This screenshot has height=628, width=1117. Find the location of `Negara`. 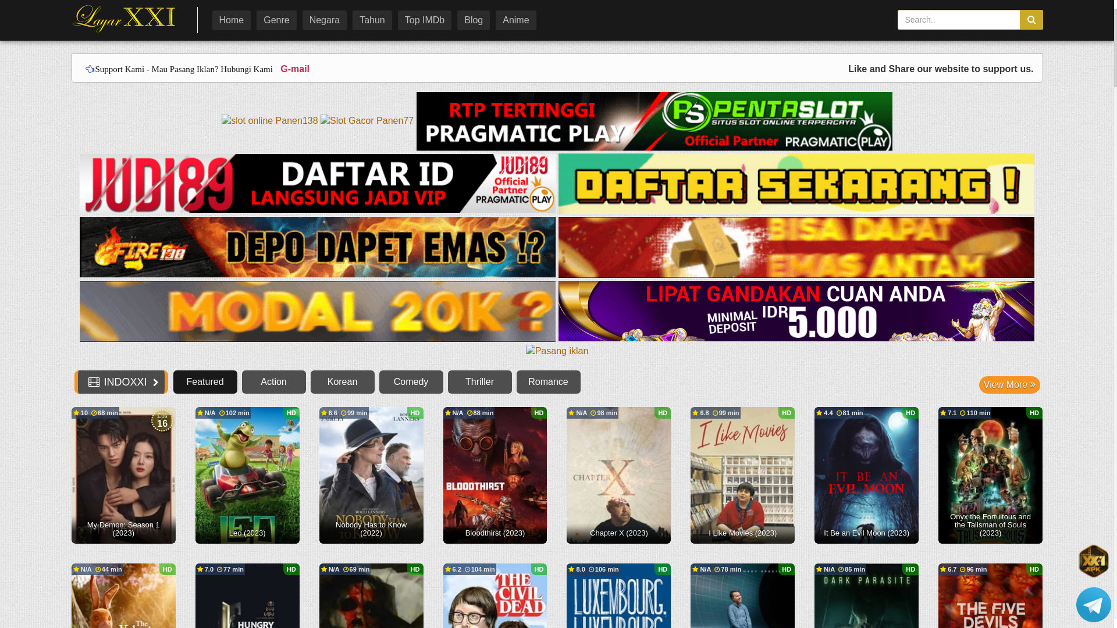

Negara is located at coordinates (325, 20).